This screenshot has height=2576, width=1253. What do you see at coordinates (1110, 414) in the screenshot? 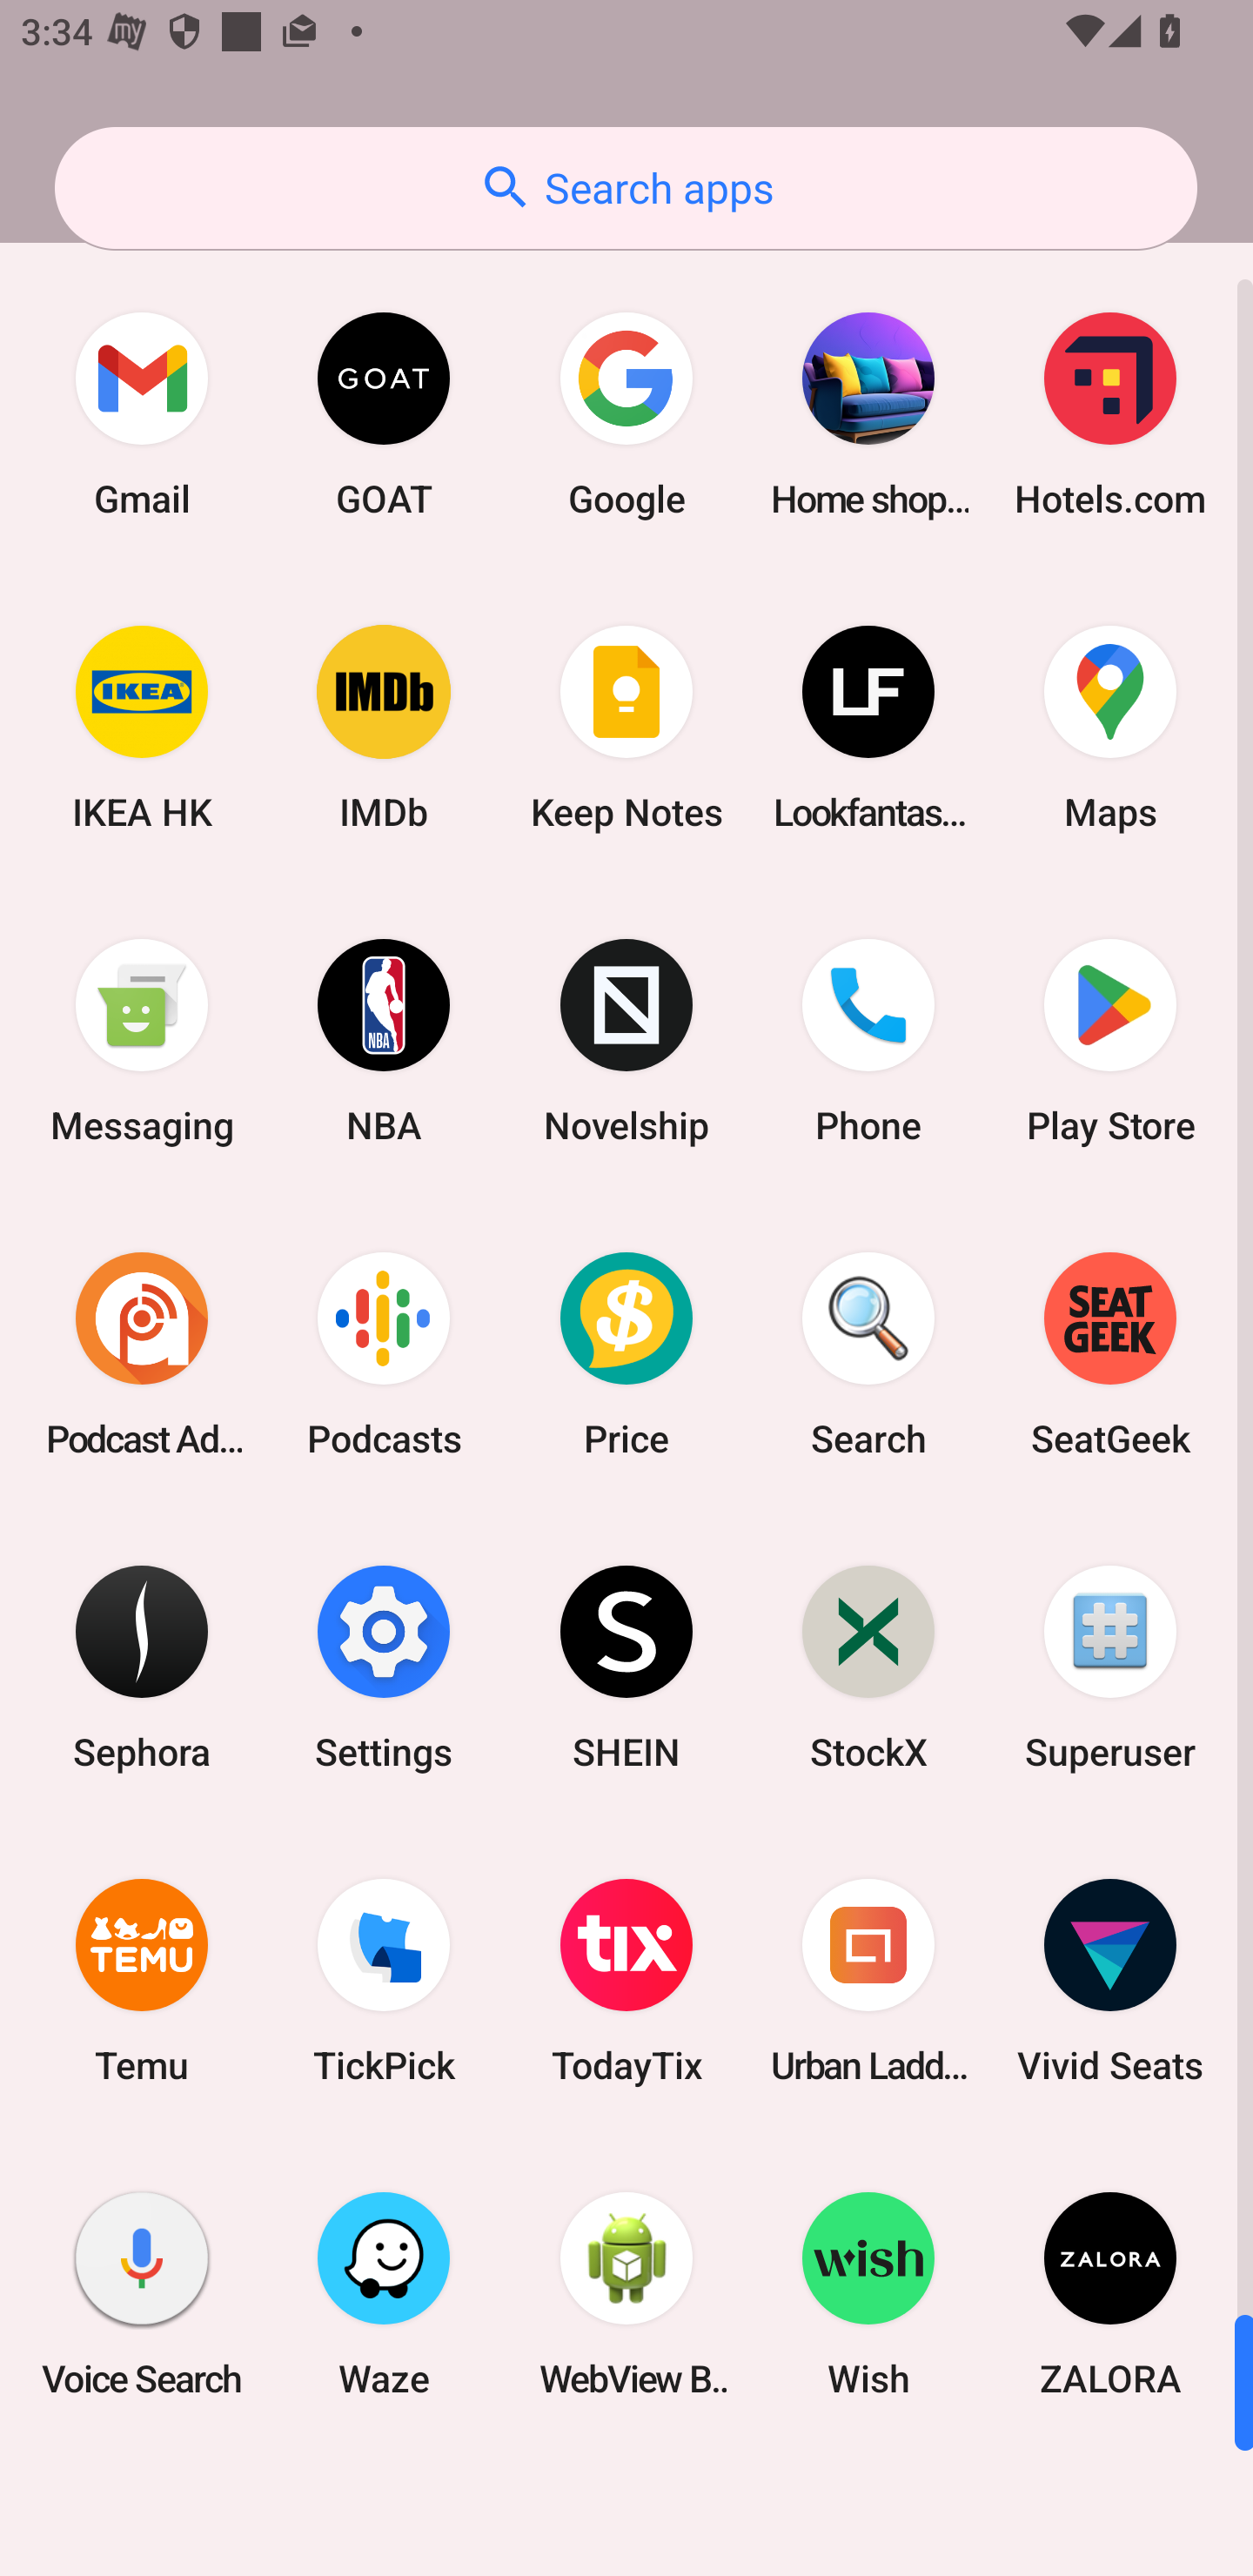
I see `Hotels.com` at bounding box center [1110, 414].